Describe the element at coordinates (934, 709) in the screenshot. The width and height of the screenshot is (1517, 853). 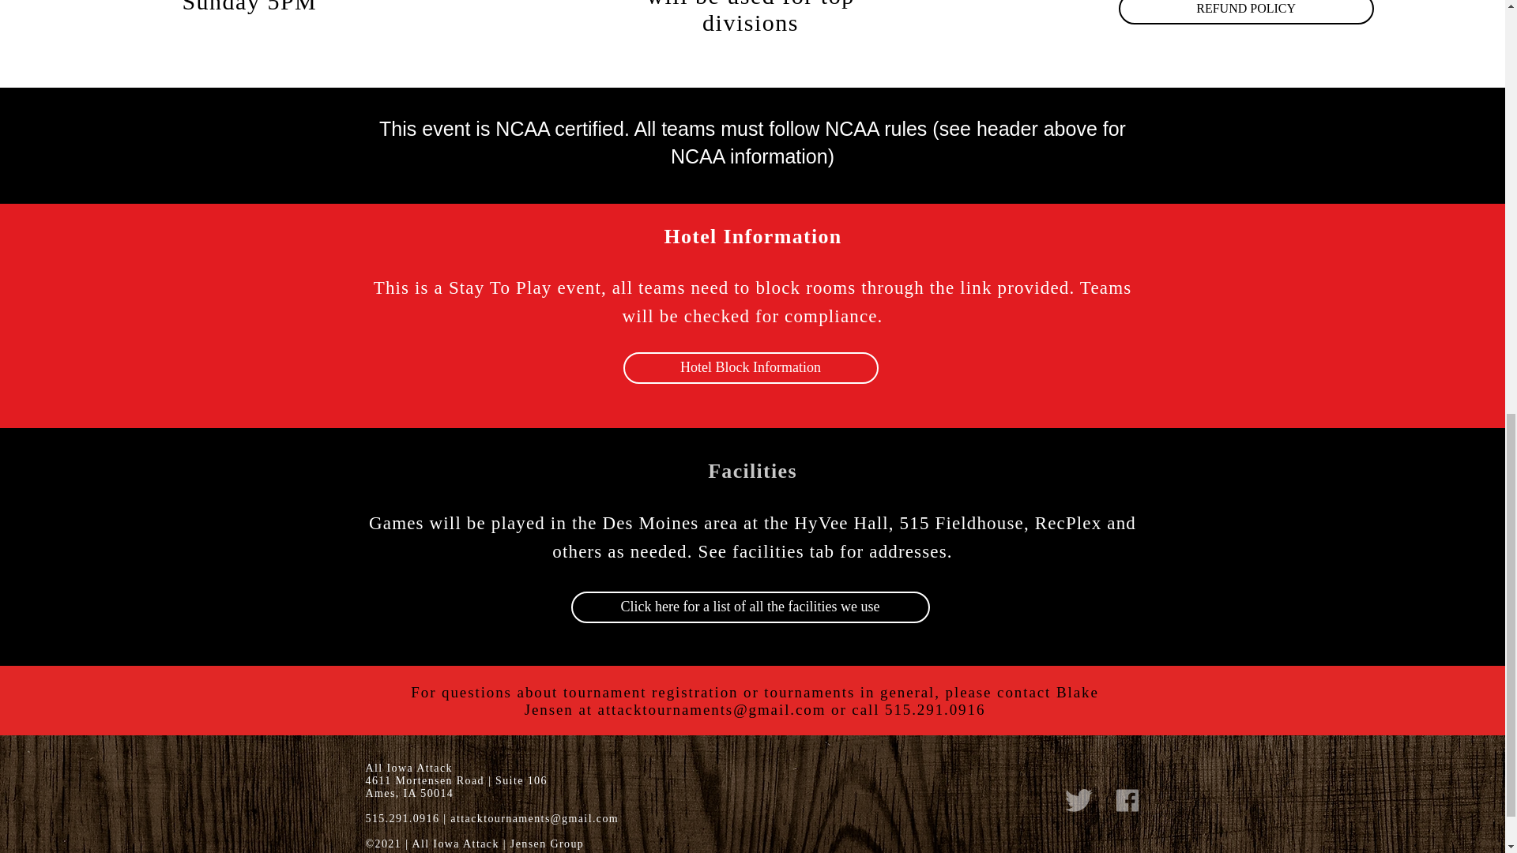
I see `515.291.0916` at that location.